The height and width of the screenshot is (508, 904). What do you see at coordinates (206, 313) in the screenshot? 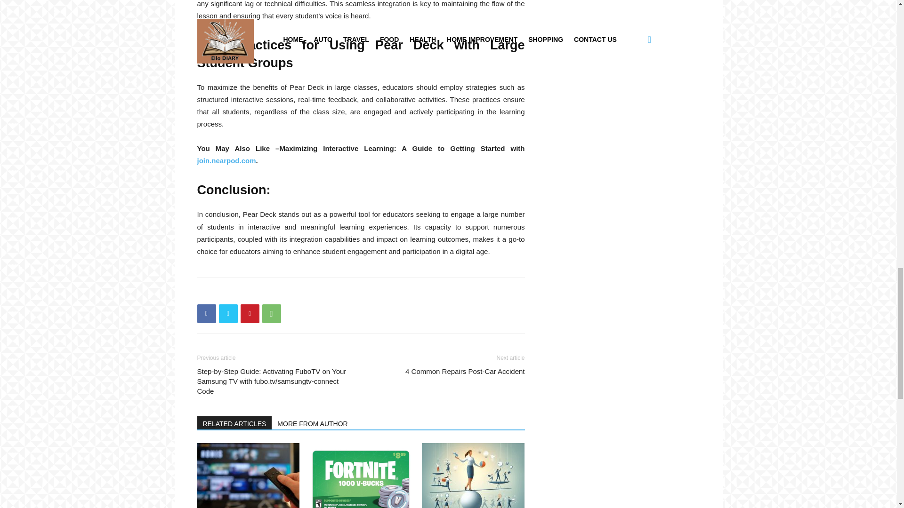
I see `Facebook` at bounding box center [206, 313].